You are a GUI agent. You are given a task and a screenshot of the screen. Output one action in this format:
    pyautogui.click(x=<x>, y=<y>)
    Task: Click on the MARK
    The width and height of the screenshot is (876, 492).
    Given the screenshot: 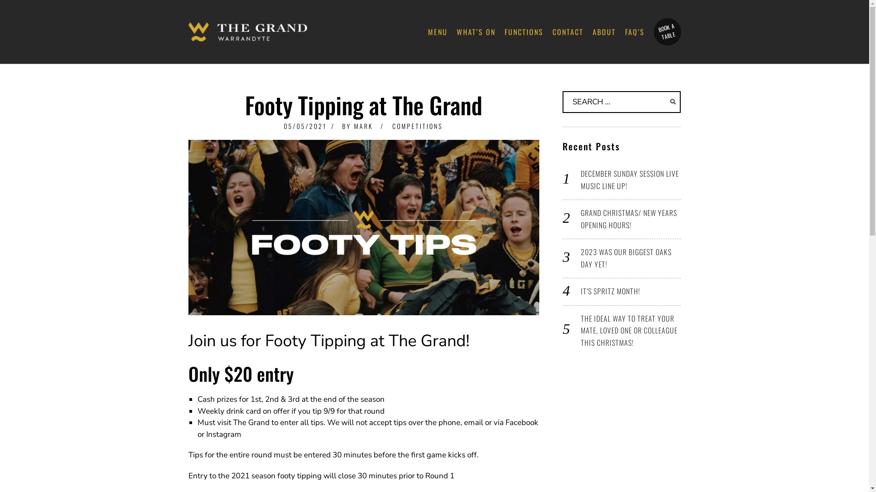 What is the action you would take?
    pyautogui.click(x=364, y=126)
    